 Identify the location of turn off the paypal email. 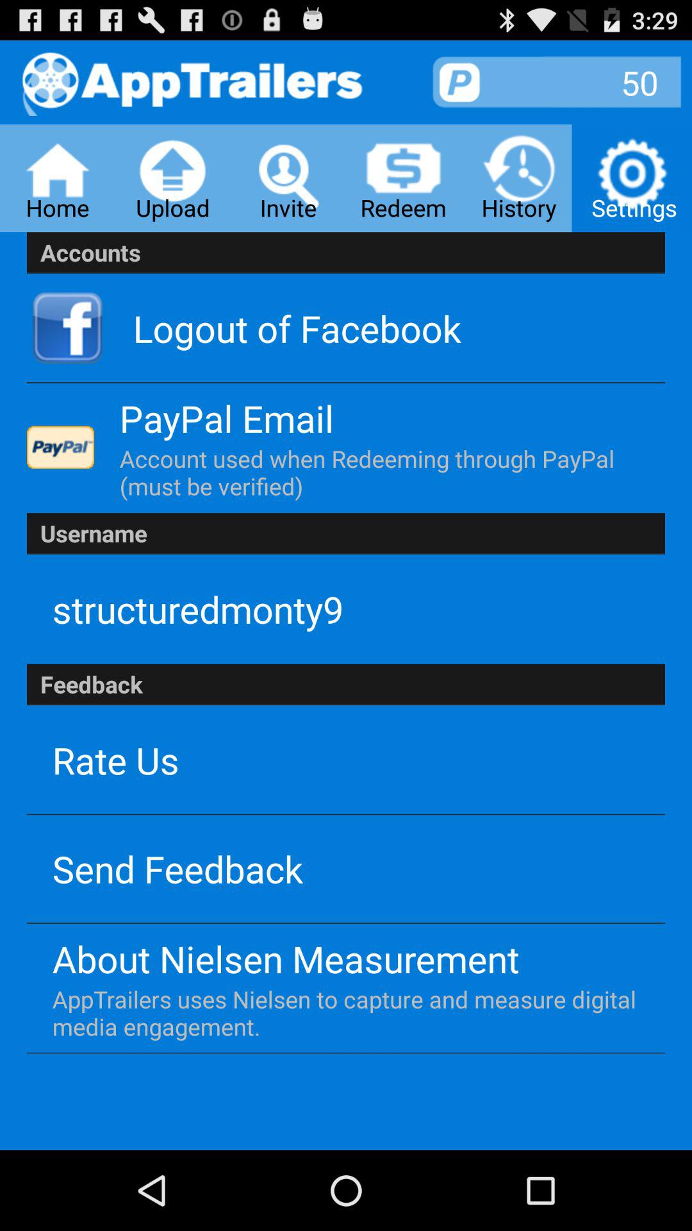
(227, 418).